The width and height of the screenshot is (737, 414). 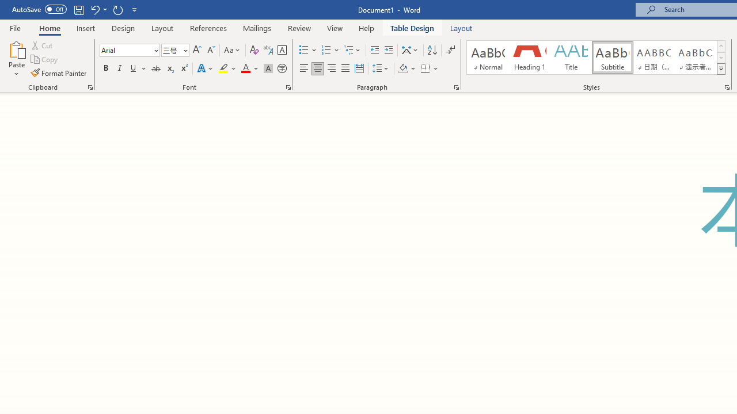 I want to click on Styles, so click(x=721, y=69).